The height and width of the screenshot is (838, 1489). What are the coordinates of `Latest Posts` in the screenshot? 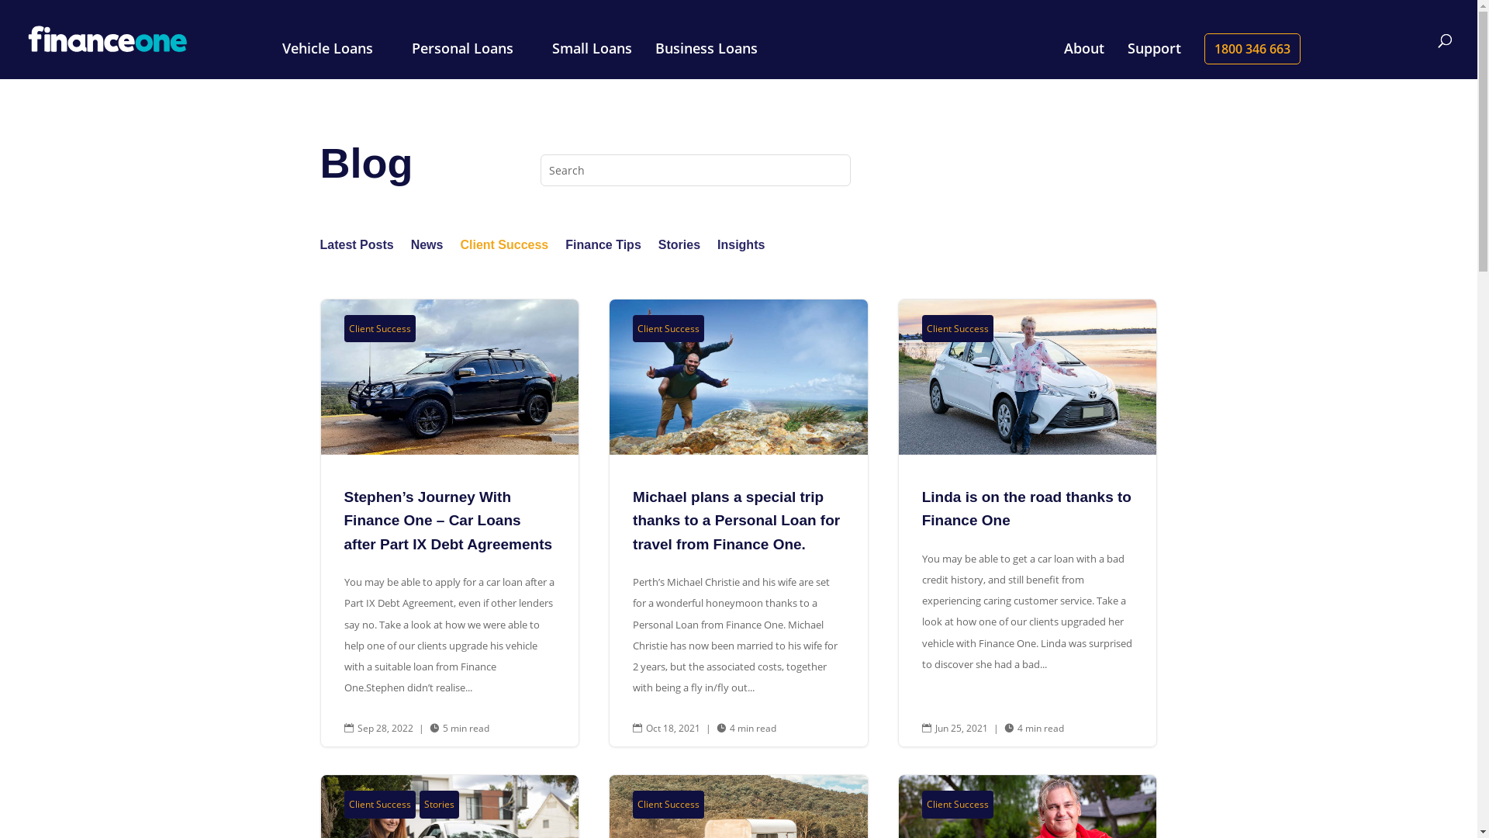 It's located at (356, 248).